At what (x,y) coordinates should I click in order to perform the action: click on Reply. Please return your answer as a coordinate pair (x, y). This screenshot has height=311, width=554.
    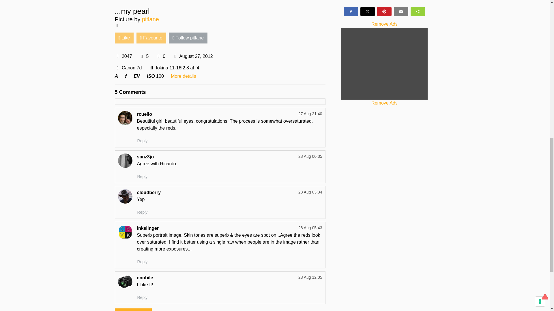
    Looking at the image, I should click on (142, 177).